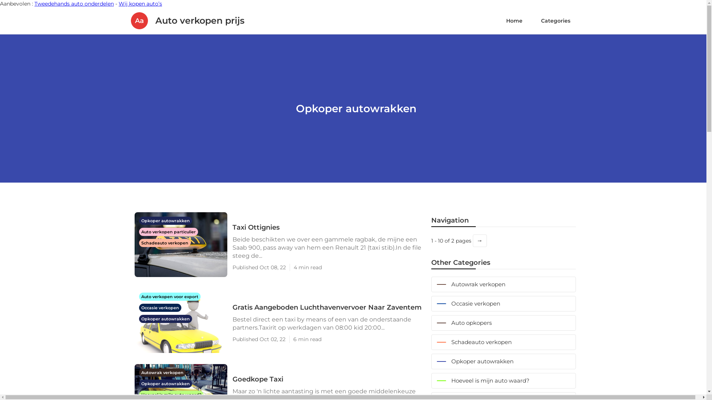 This screenshot has height=400, width=712. What do you see at coordinates (503, 381) in the screenshot?
I see `Hoeveel is mijn auto waard?` at bounding box center [503, 381].